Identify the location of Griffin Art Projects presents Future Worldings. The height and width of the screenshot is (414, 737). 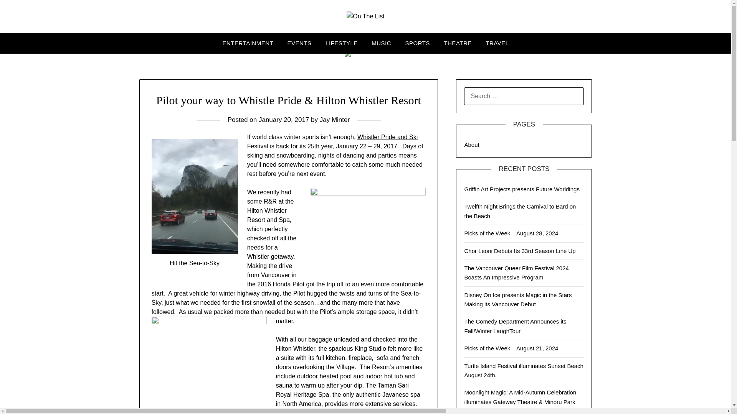
(522, 189).